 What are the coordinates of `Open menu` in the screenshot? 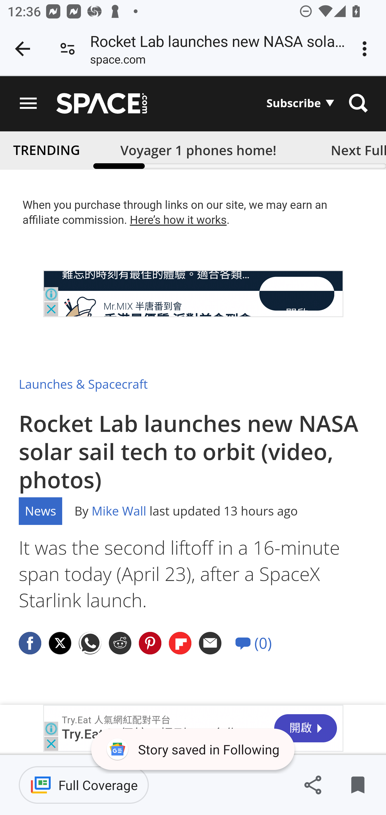 It's located at (28, 103).